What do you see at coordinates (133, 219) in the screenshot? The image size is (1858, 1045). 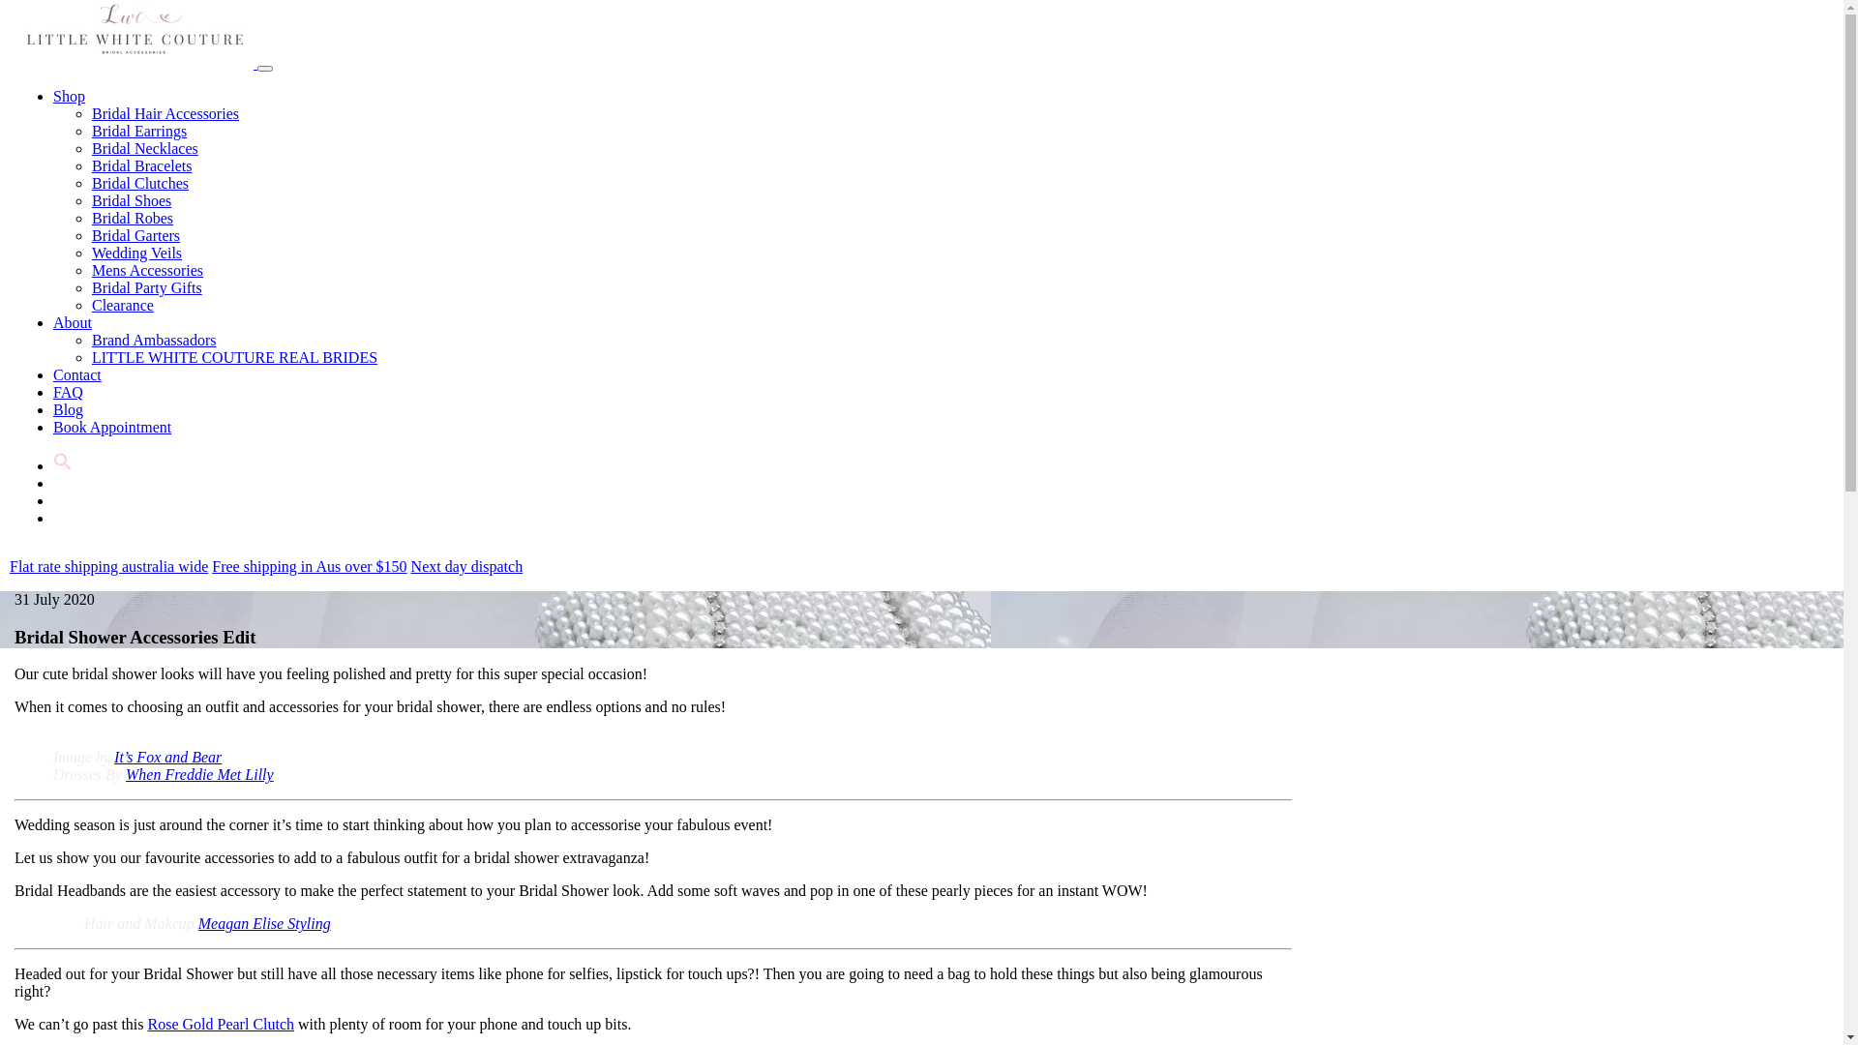 I see `Bridal Robes` at bounding box center [133, 219].